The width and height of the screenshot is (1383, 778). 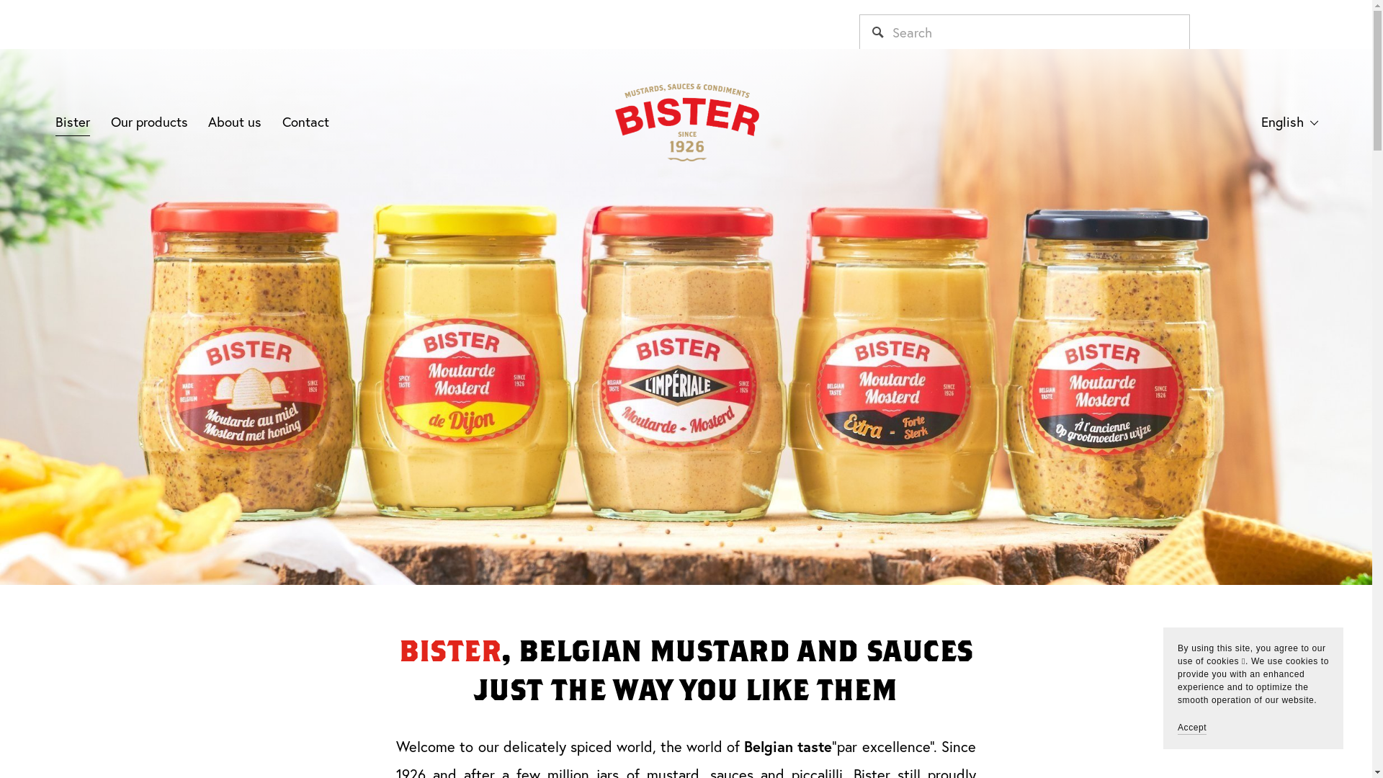 What do you see at coordinates (305, 122) in the screenshot?
I see `Contact` at bounding box center [305, 122].